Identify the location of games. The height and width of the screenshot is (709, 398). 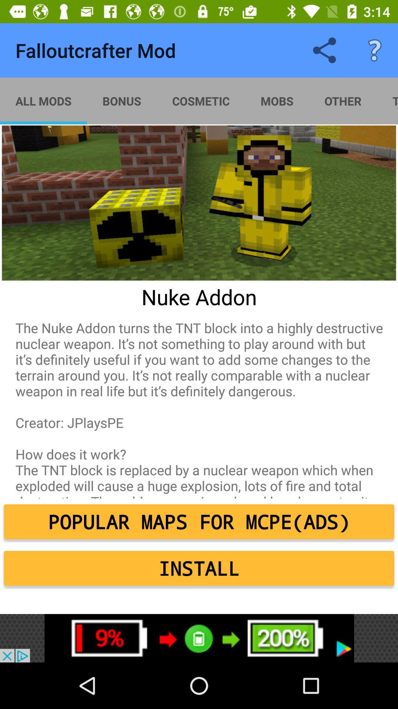
(199, 638).